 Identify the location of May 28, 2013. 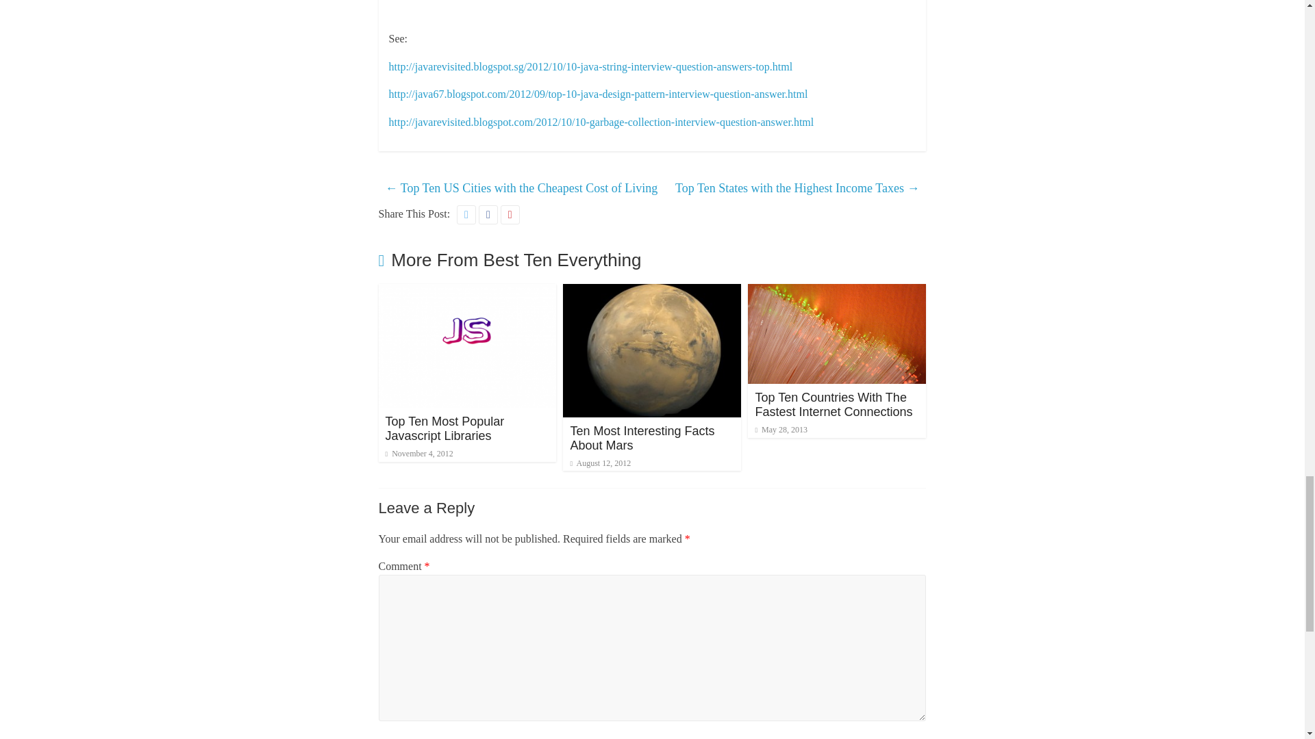
(781, 430).